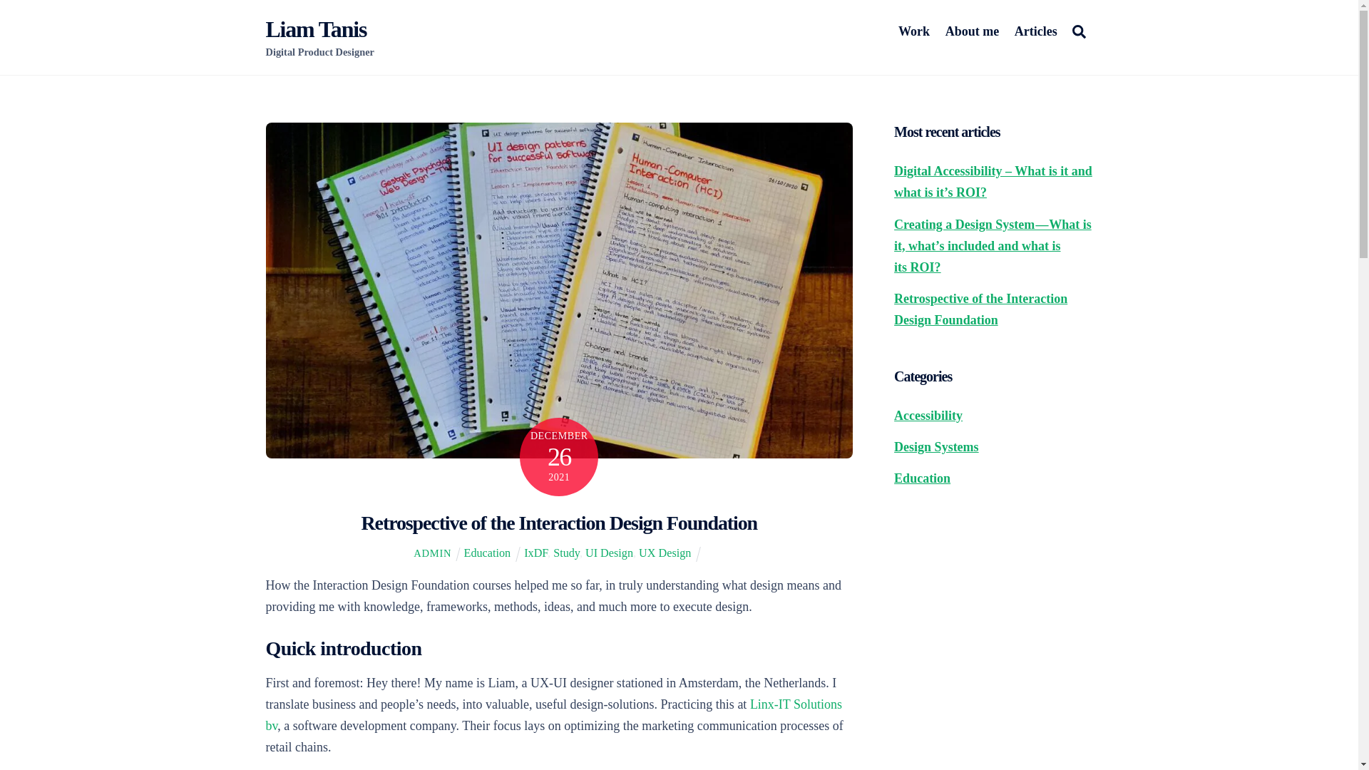 The height and width of the screenshot is (770, 1369). Describe the element at coordinates (566, 553) in the screenshot. I see `Study` at that location.